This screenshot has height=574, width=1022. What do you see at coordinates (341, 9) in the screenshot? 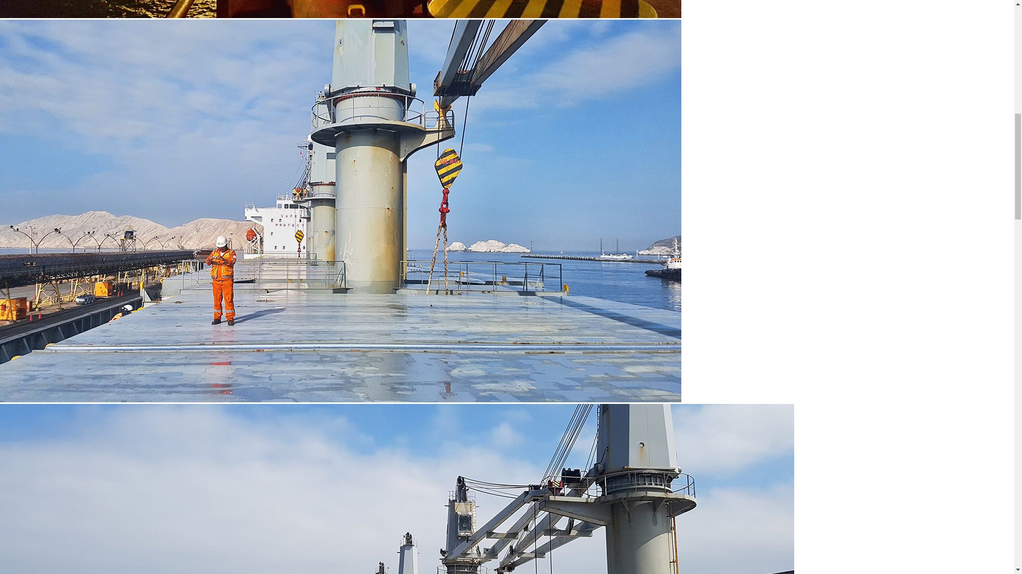
I see `5` at bounding box center [341, 9].